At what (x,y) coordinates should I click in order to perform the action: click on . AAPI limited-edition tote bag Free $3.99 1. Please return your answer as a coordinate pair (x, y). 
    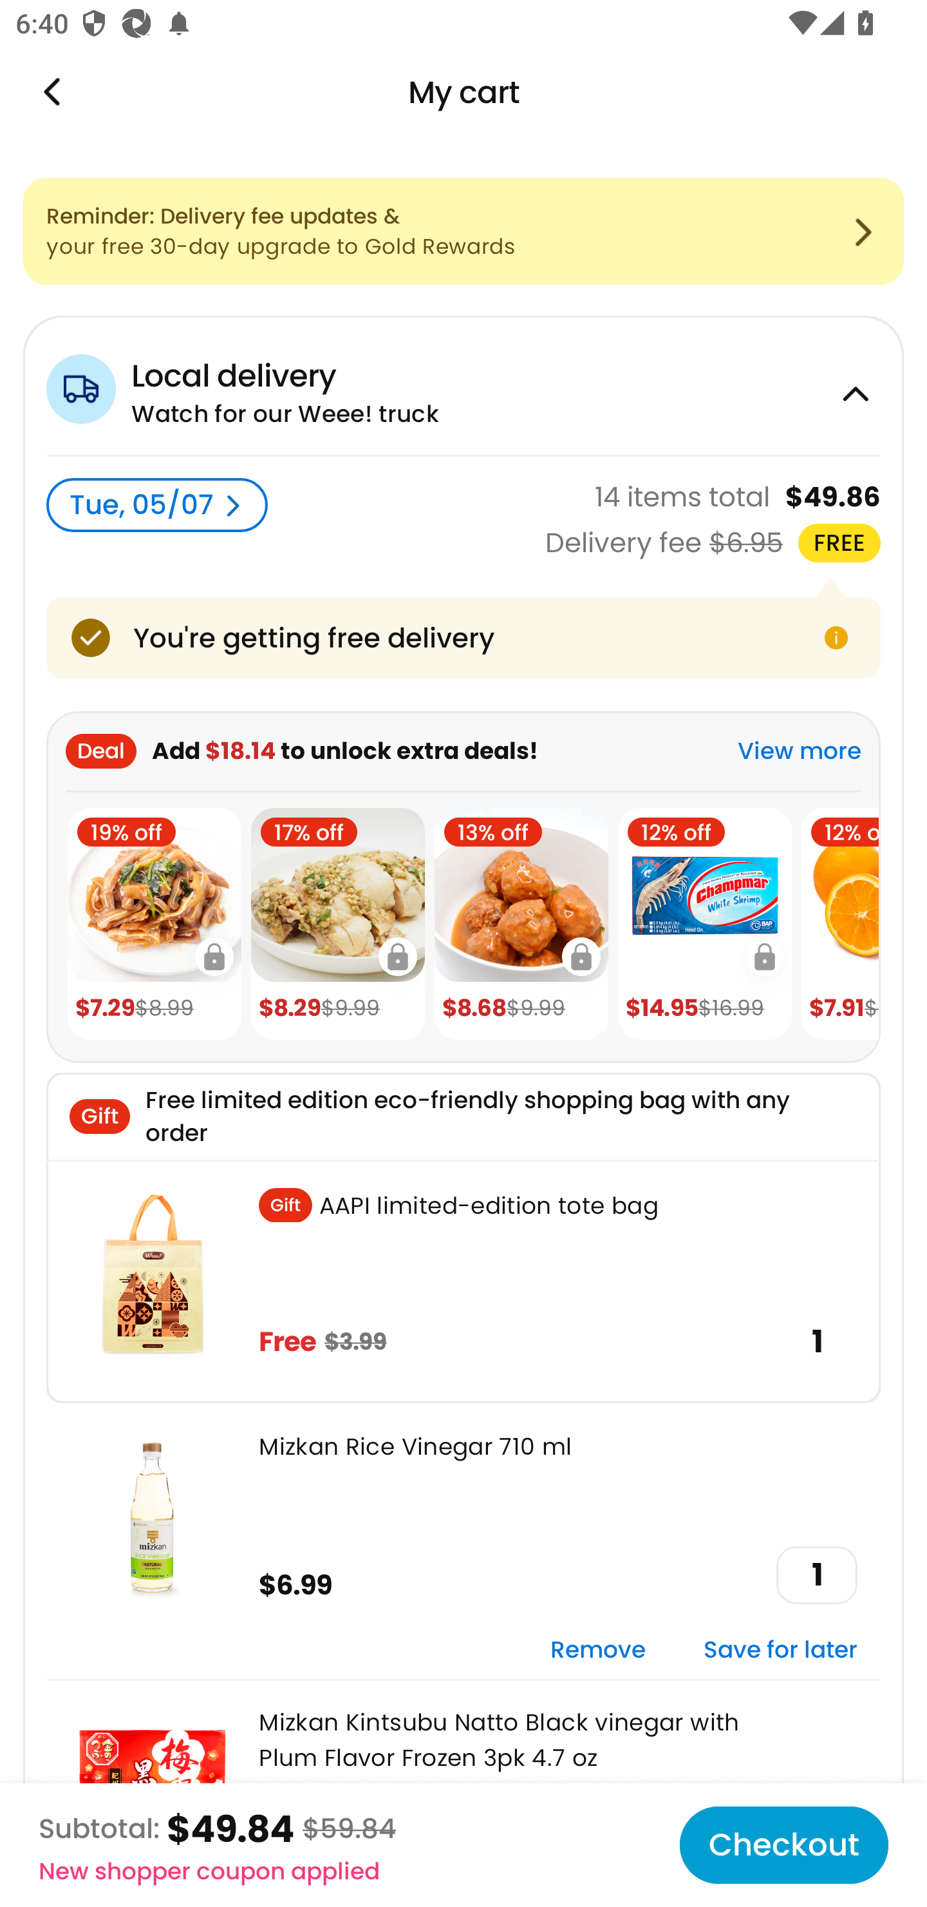
    Looking at the image, I should click on (464, 1281).